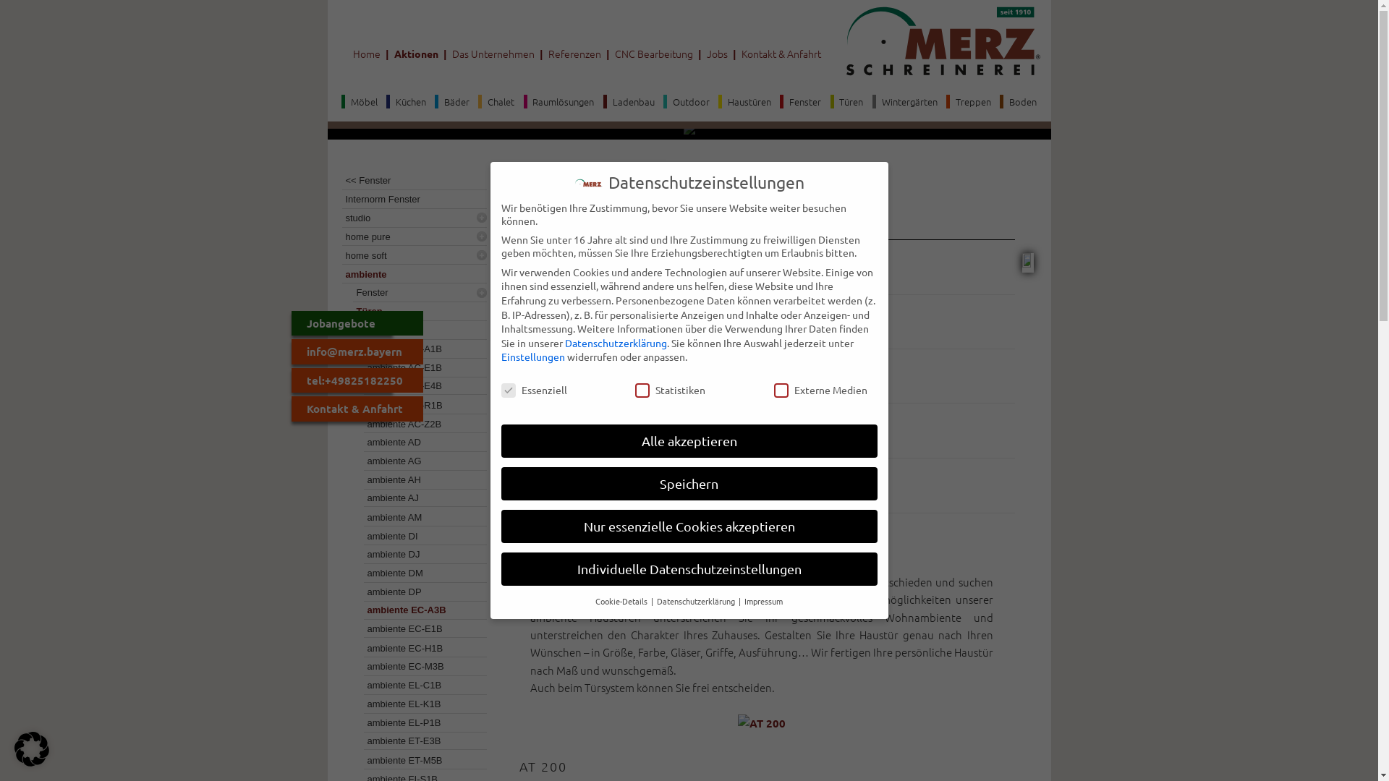 This screenshot has width=1389, height=781. Describe the element at coordinates (689, 484) in the screenshot. I see `Speichern` at that location.